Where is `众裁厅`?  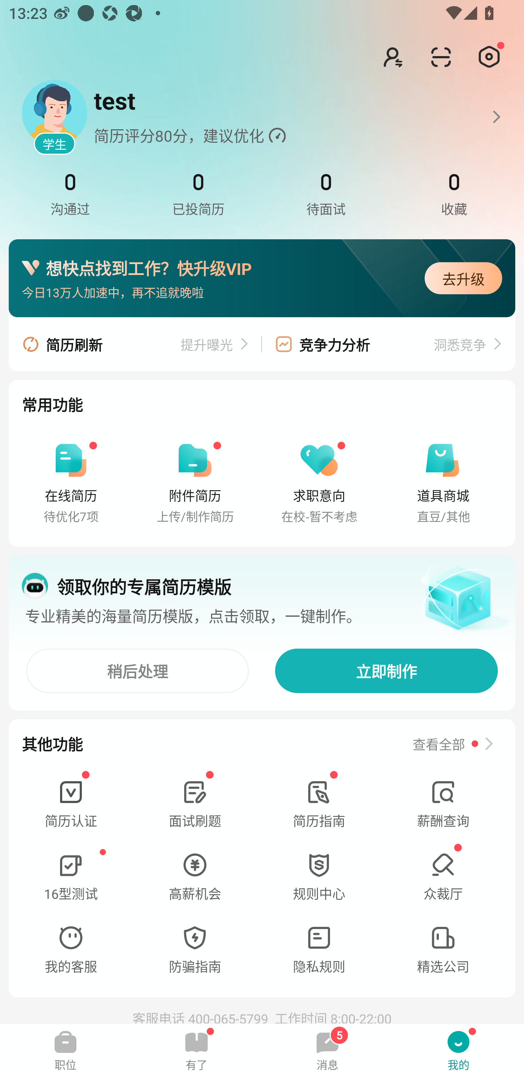
众裁厅 is located at coordinates (443, 877).